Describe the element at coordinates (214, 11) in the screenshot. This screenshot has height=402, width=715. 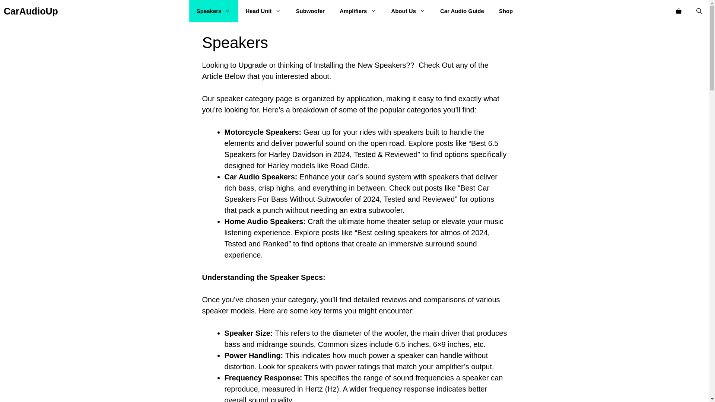
I see `Speakers` at that location.